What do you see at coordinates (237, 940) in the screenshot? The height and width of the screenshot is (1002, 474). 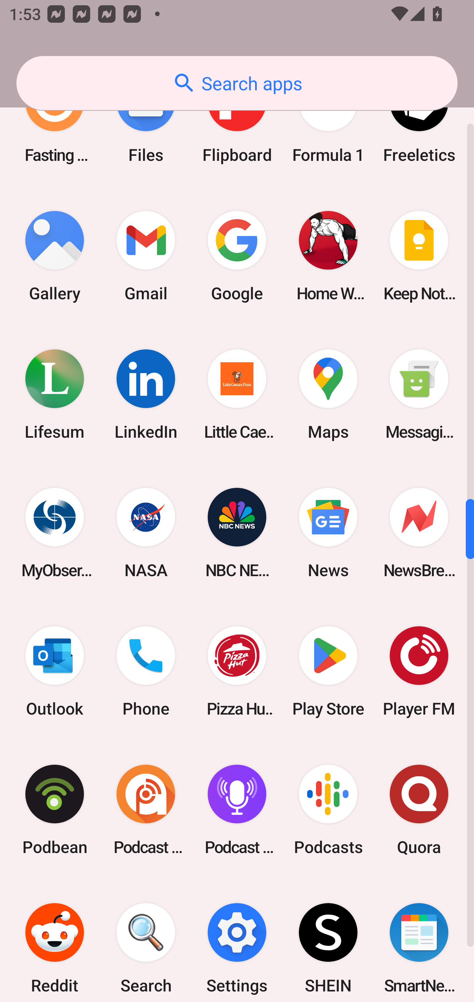 I see `Settings` at bounding box center [237, 940].